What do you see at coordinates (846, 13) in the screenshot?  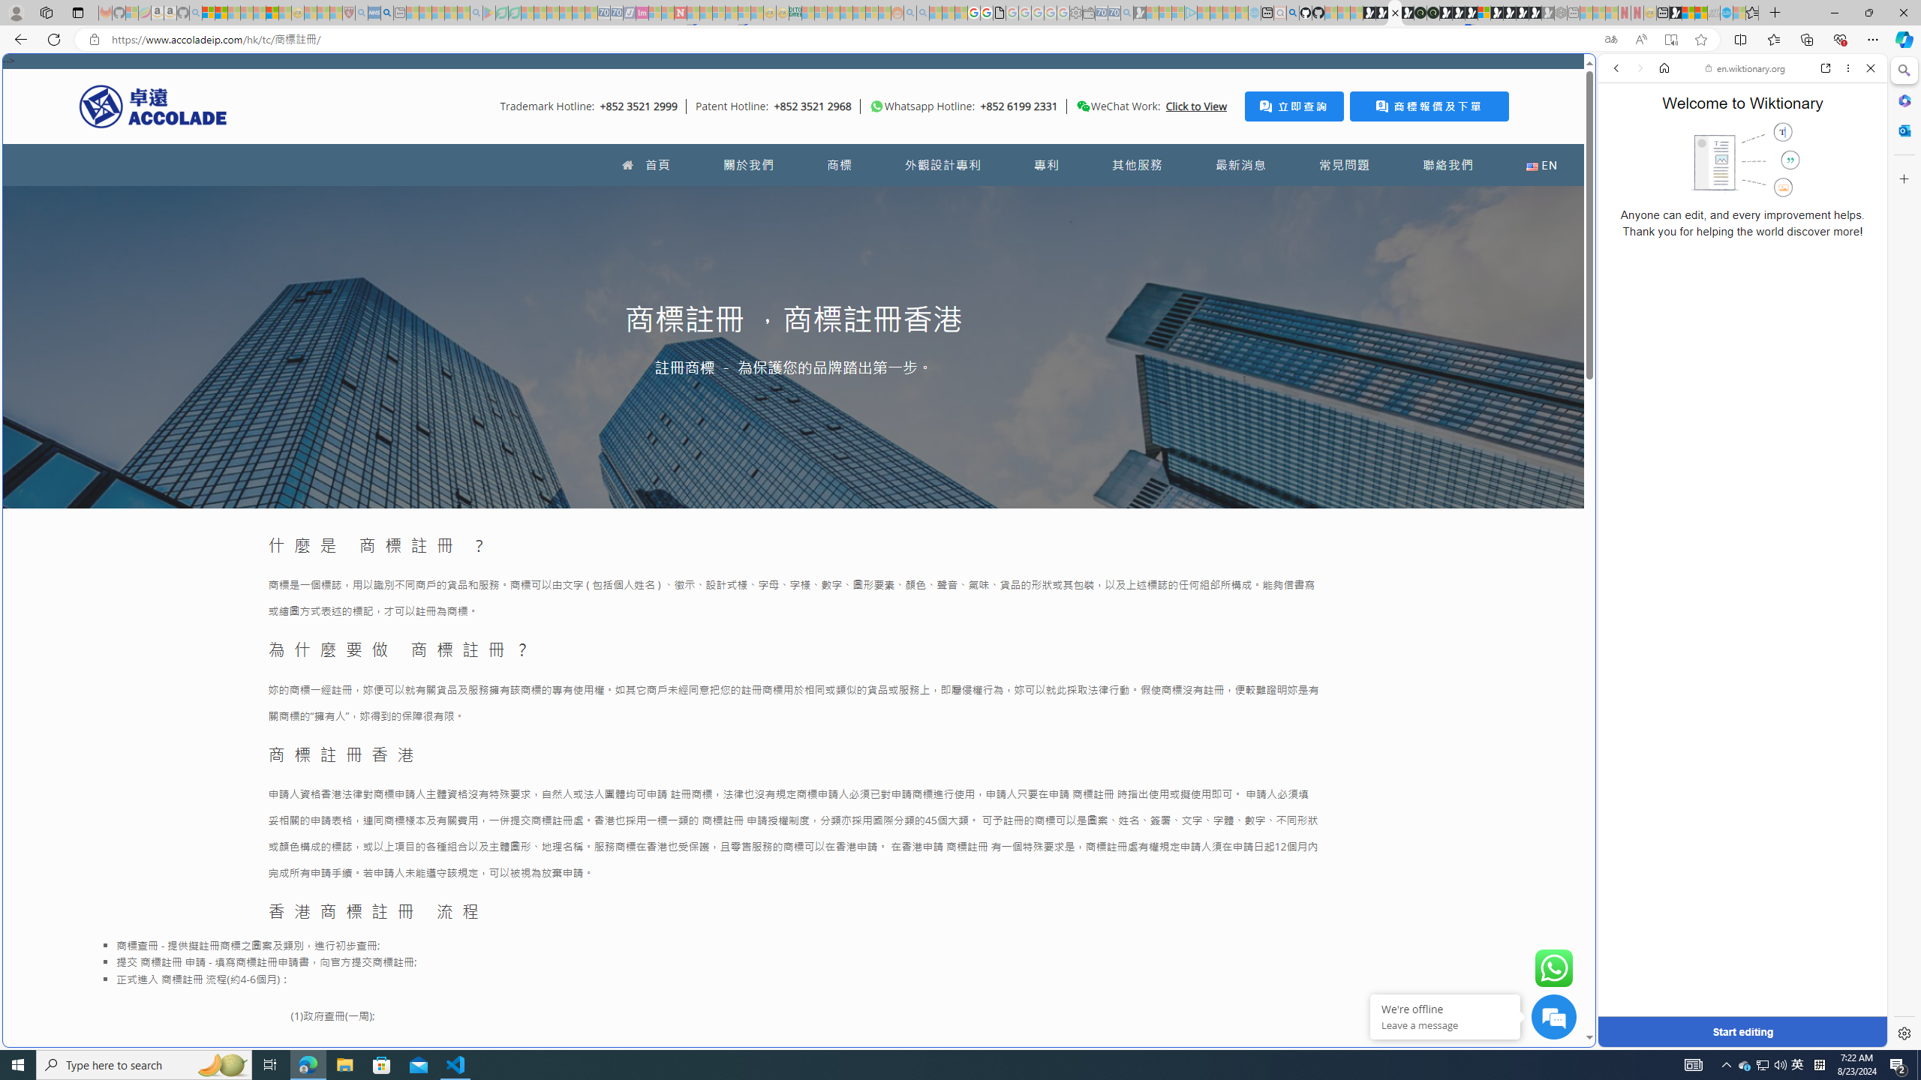 I see `Expert Portfolios - Sleeping` at bounding box center [846, 13].